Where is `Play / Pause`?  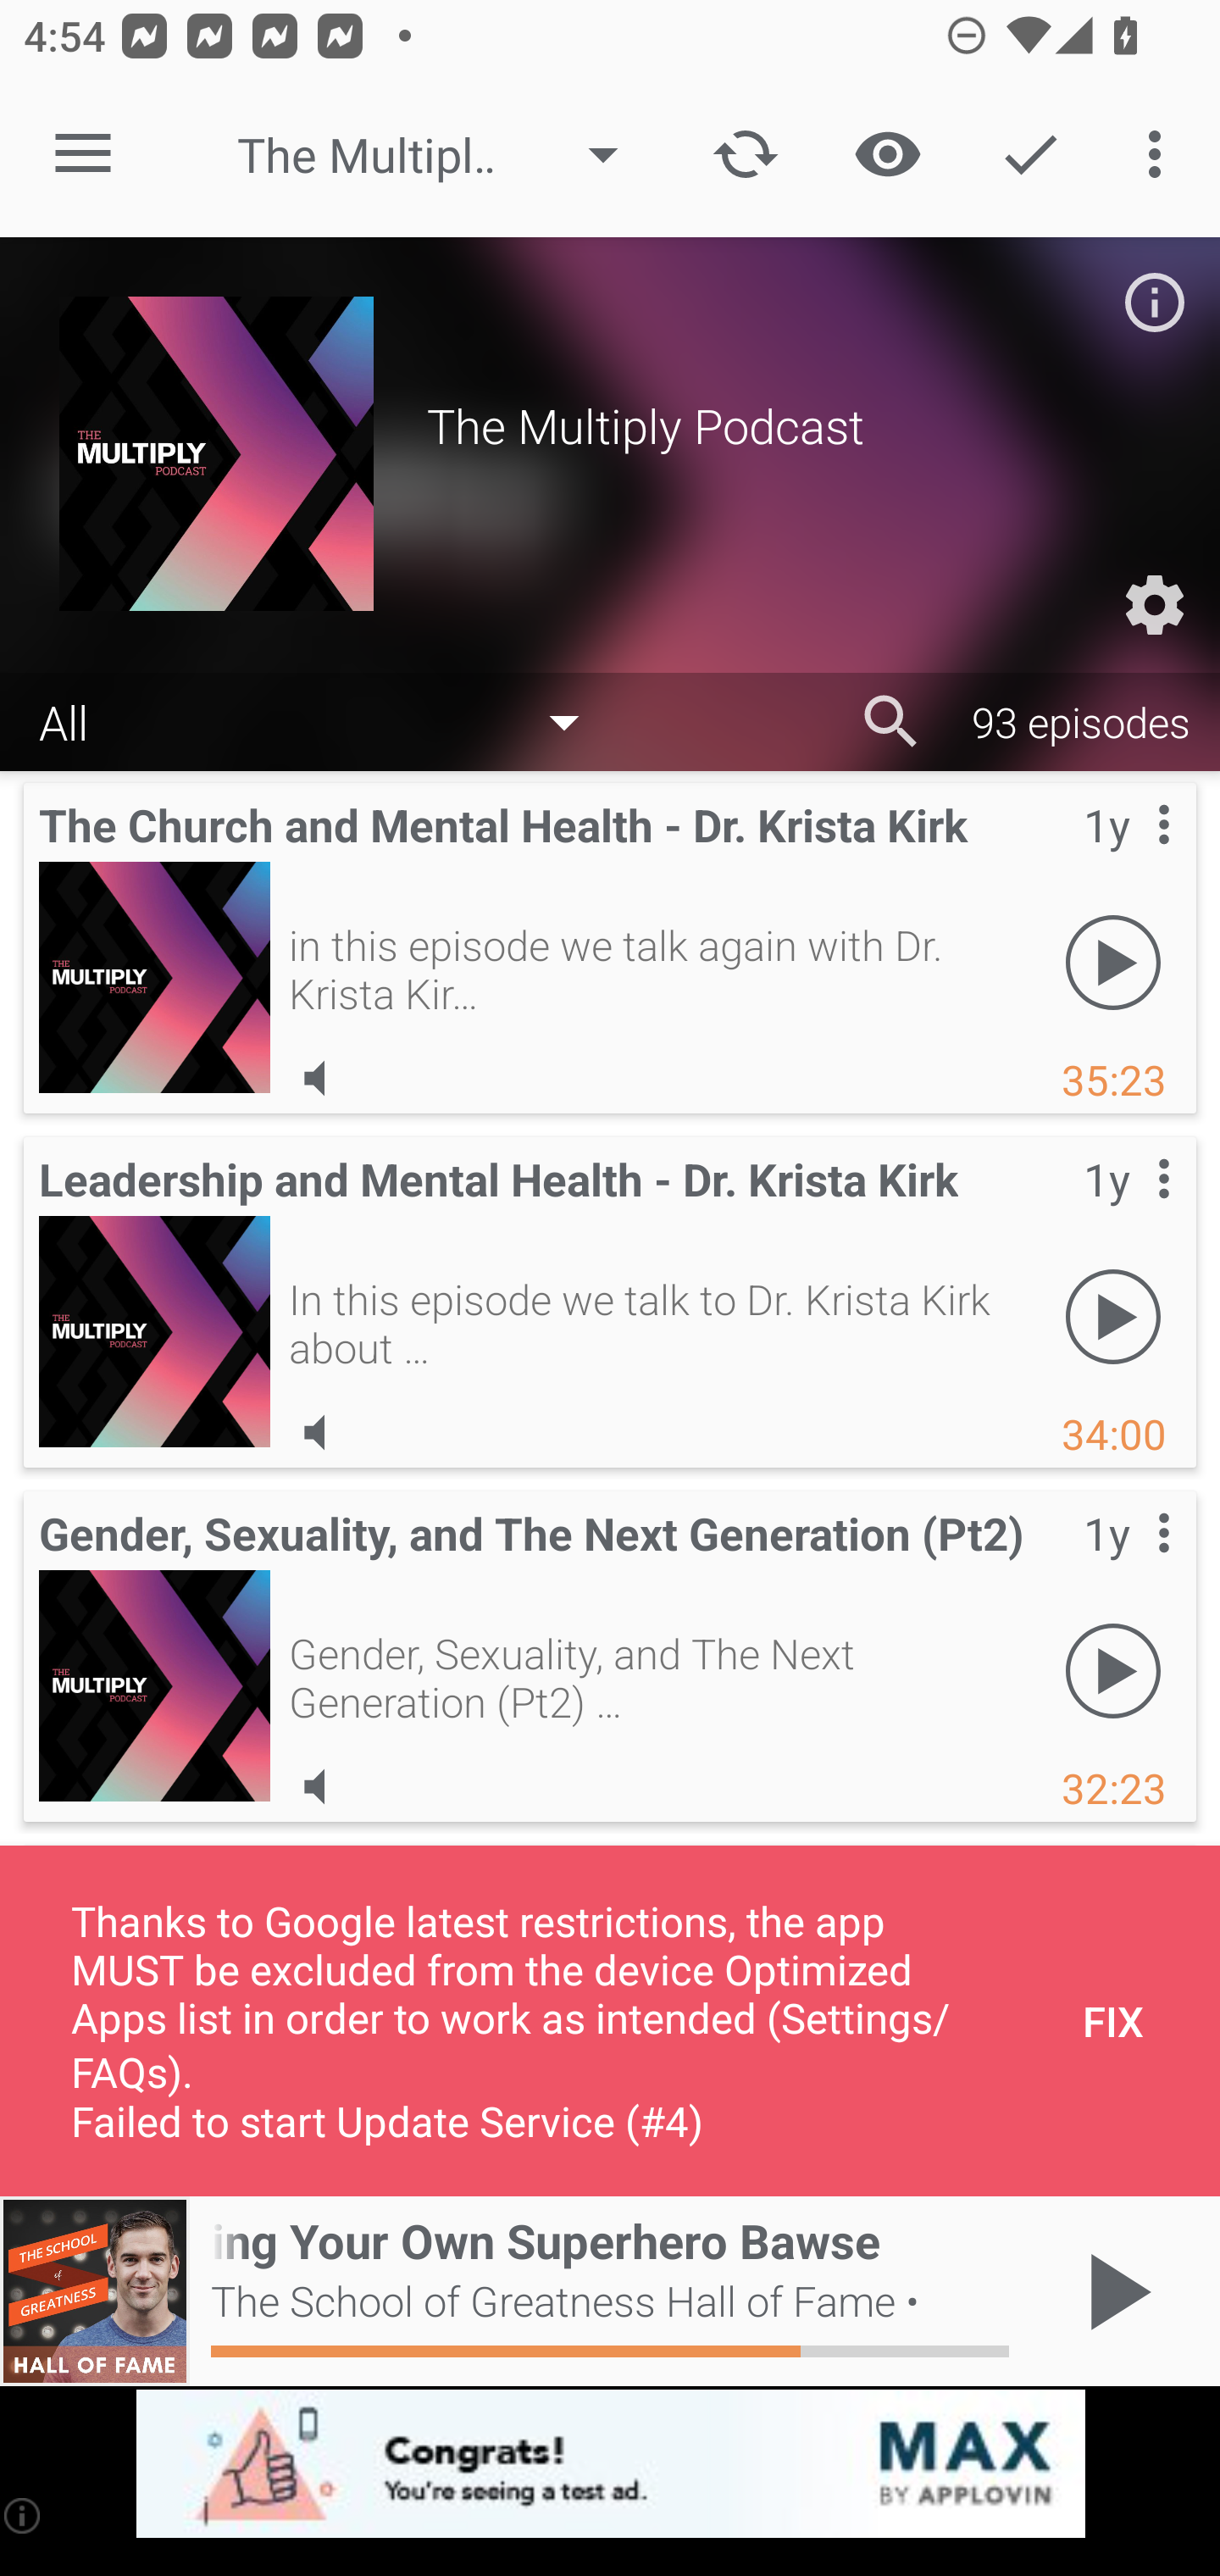 Play / Pause is located at coordinates (1113, 2291).